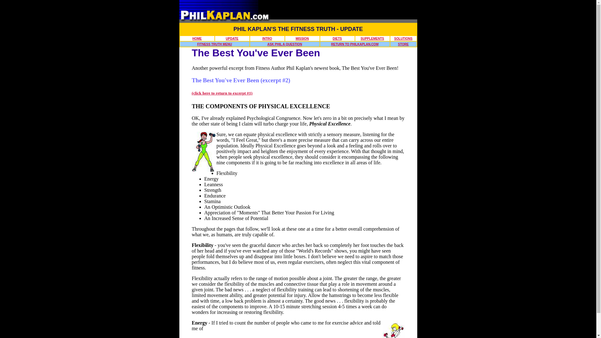  What do you see at coordinates (302, 38) in the screenshot?
I see `MISSION` at bounding box center [302, 38].